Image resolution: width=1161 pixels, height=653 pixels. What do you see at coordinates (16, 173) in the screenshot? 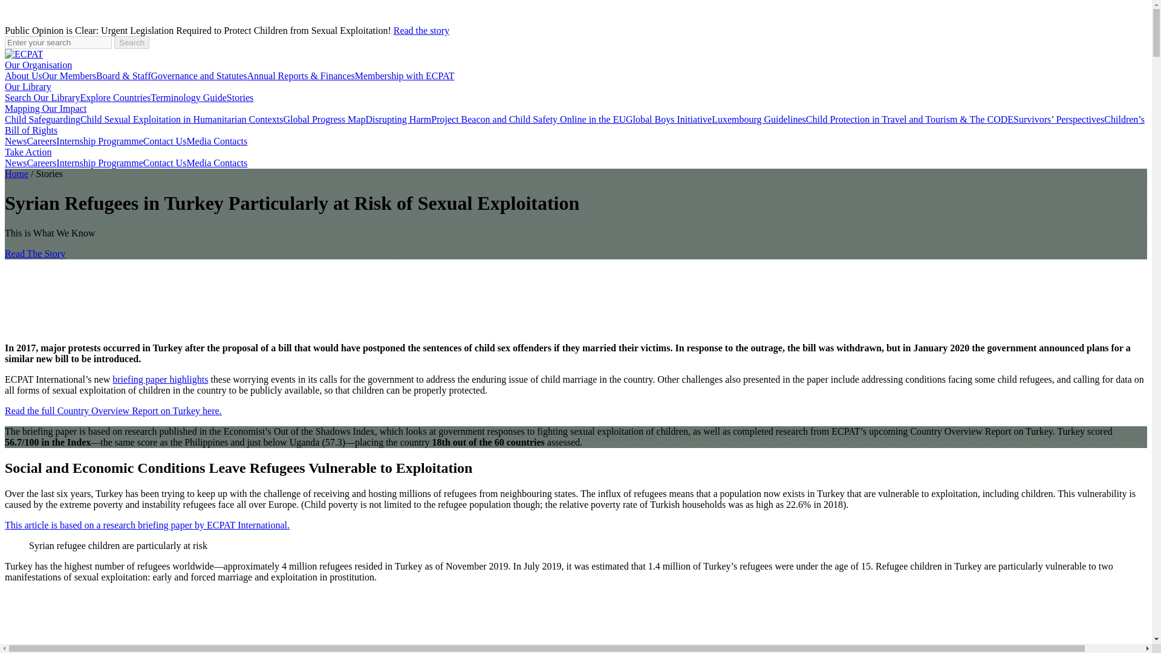
I see `Home` at bounding box center [16, 173].